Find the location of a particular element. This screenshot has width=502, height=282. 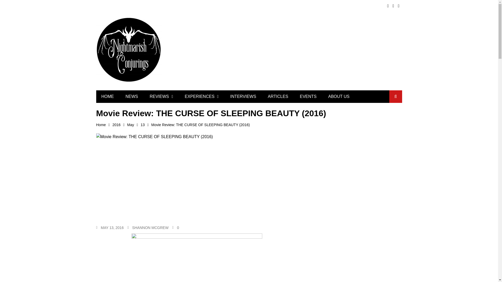

May is located at coordinates (134, 125).